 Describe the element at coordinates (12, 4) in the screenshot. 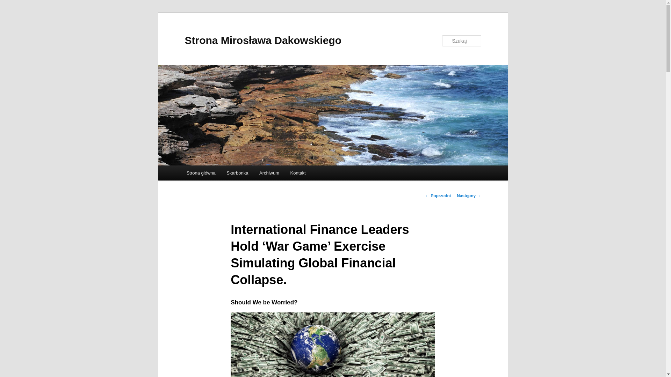

I see `Szukaj` at that location.